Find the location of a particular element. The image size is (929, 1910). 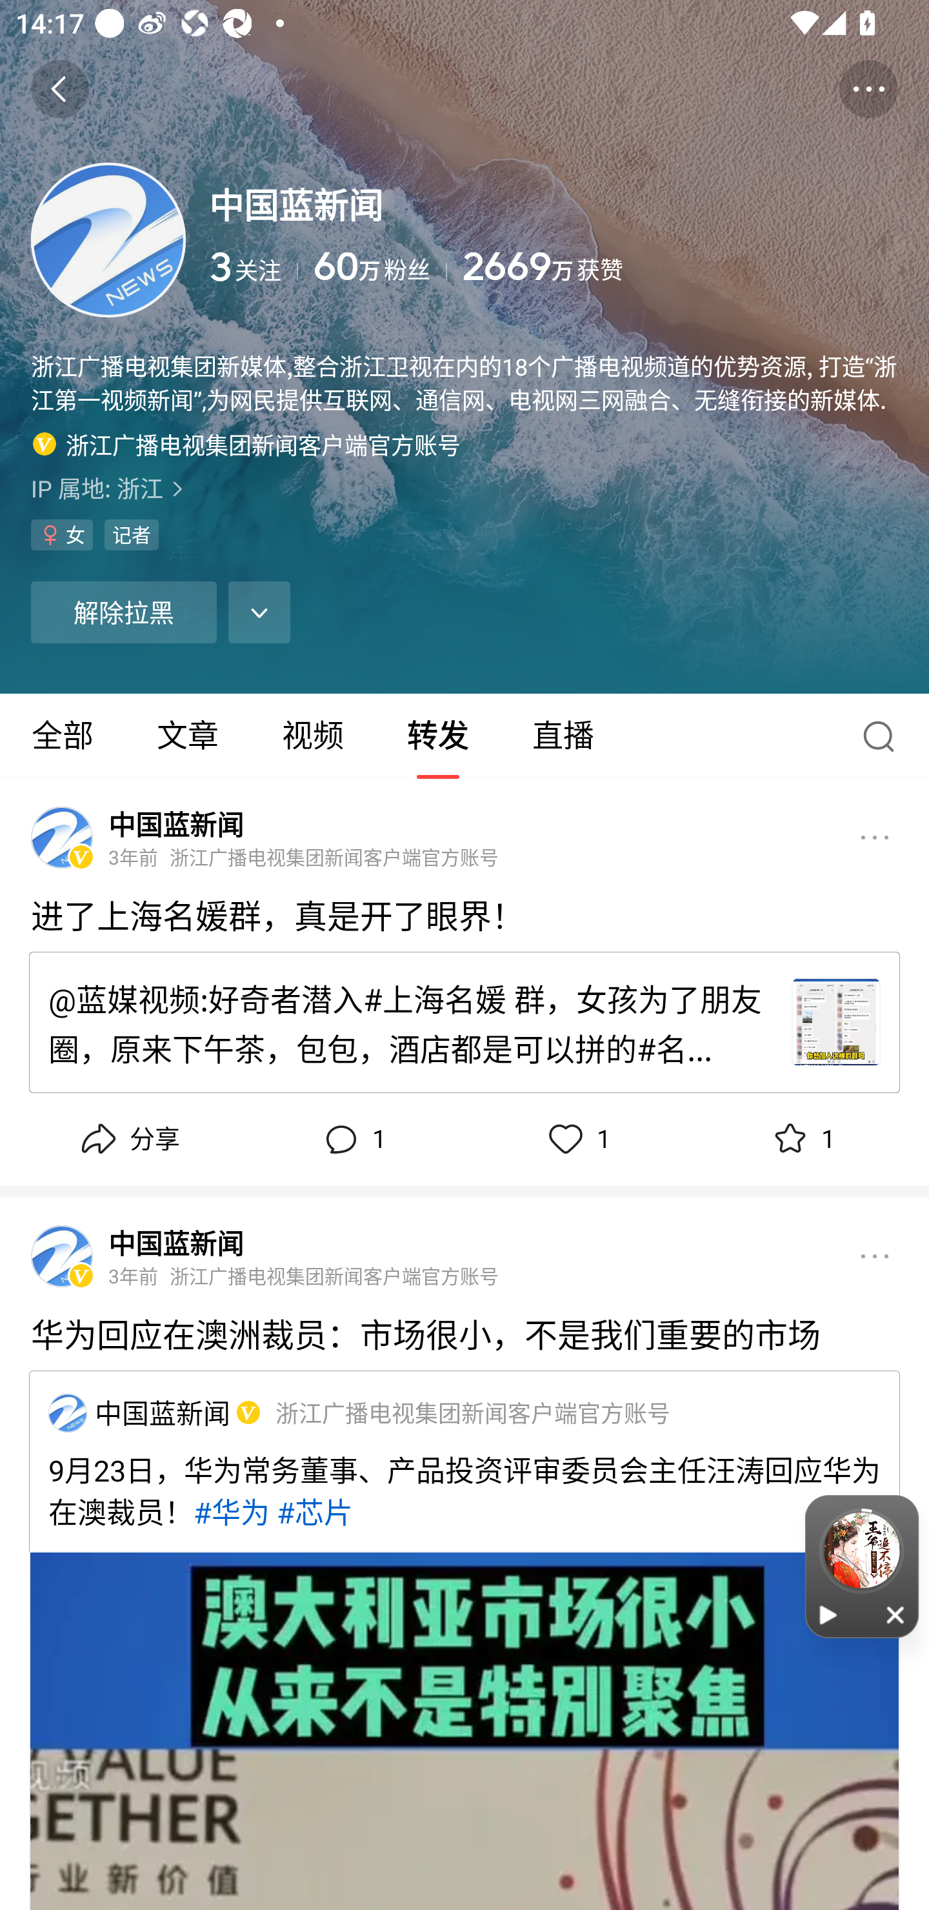

直播 is located at coordinates (563, 736).